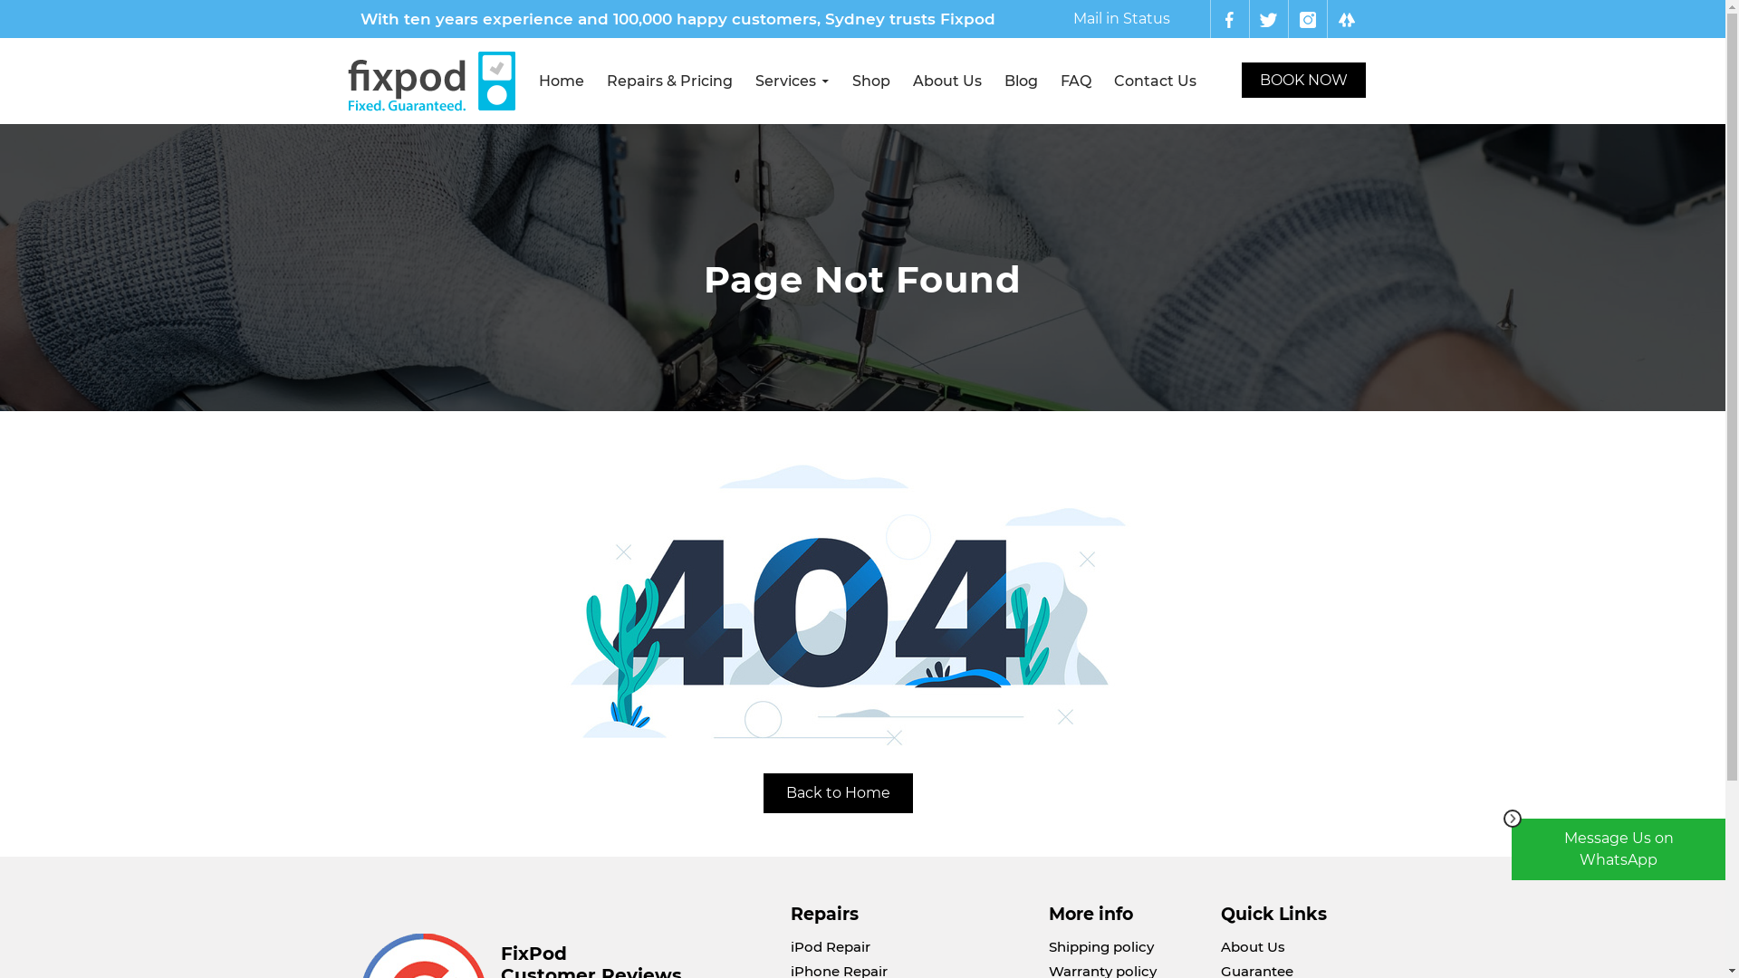  I want to click on Services, so click(792, 81).